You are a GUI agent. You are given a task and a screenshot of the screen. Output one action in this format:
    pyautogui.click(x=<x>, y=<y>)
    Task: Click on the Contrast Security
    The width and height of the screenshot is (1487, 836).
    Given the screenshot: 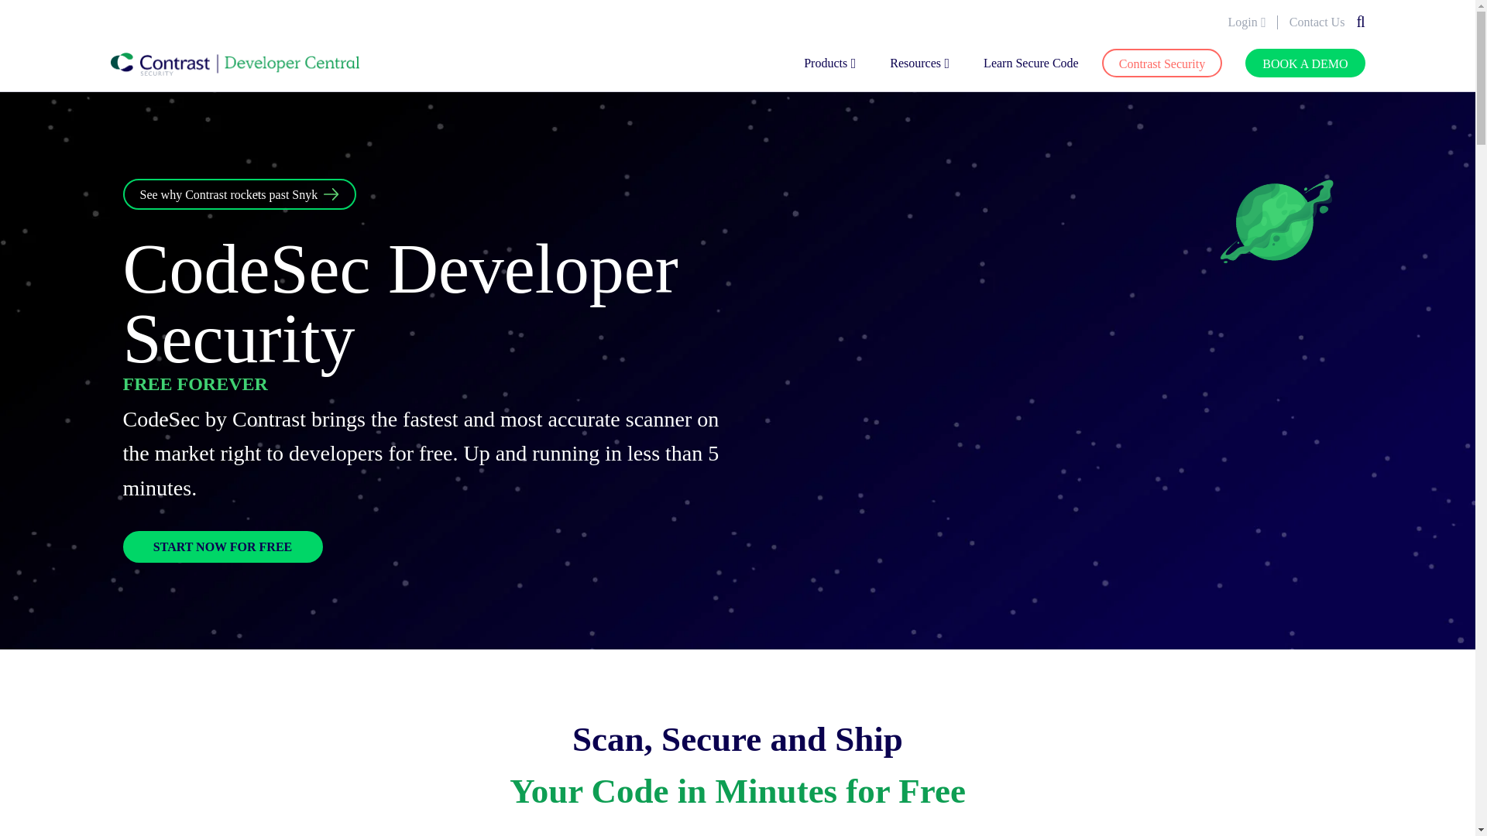 What is the action you would take?
    pyautogui.click(x=1162, y=63)
    